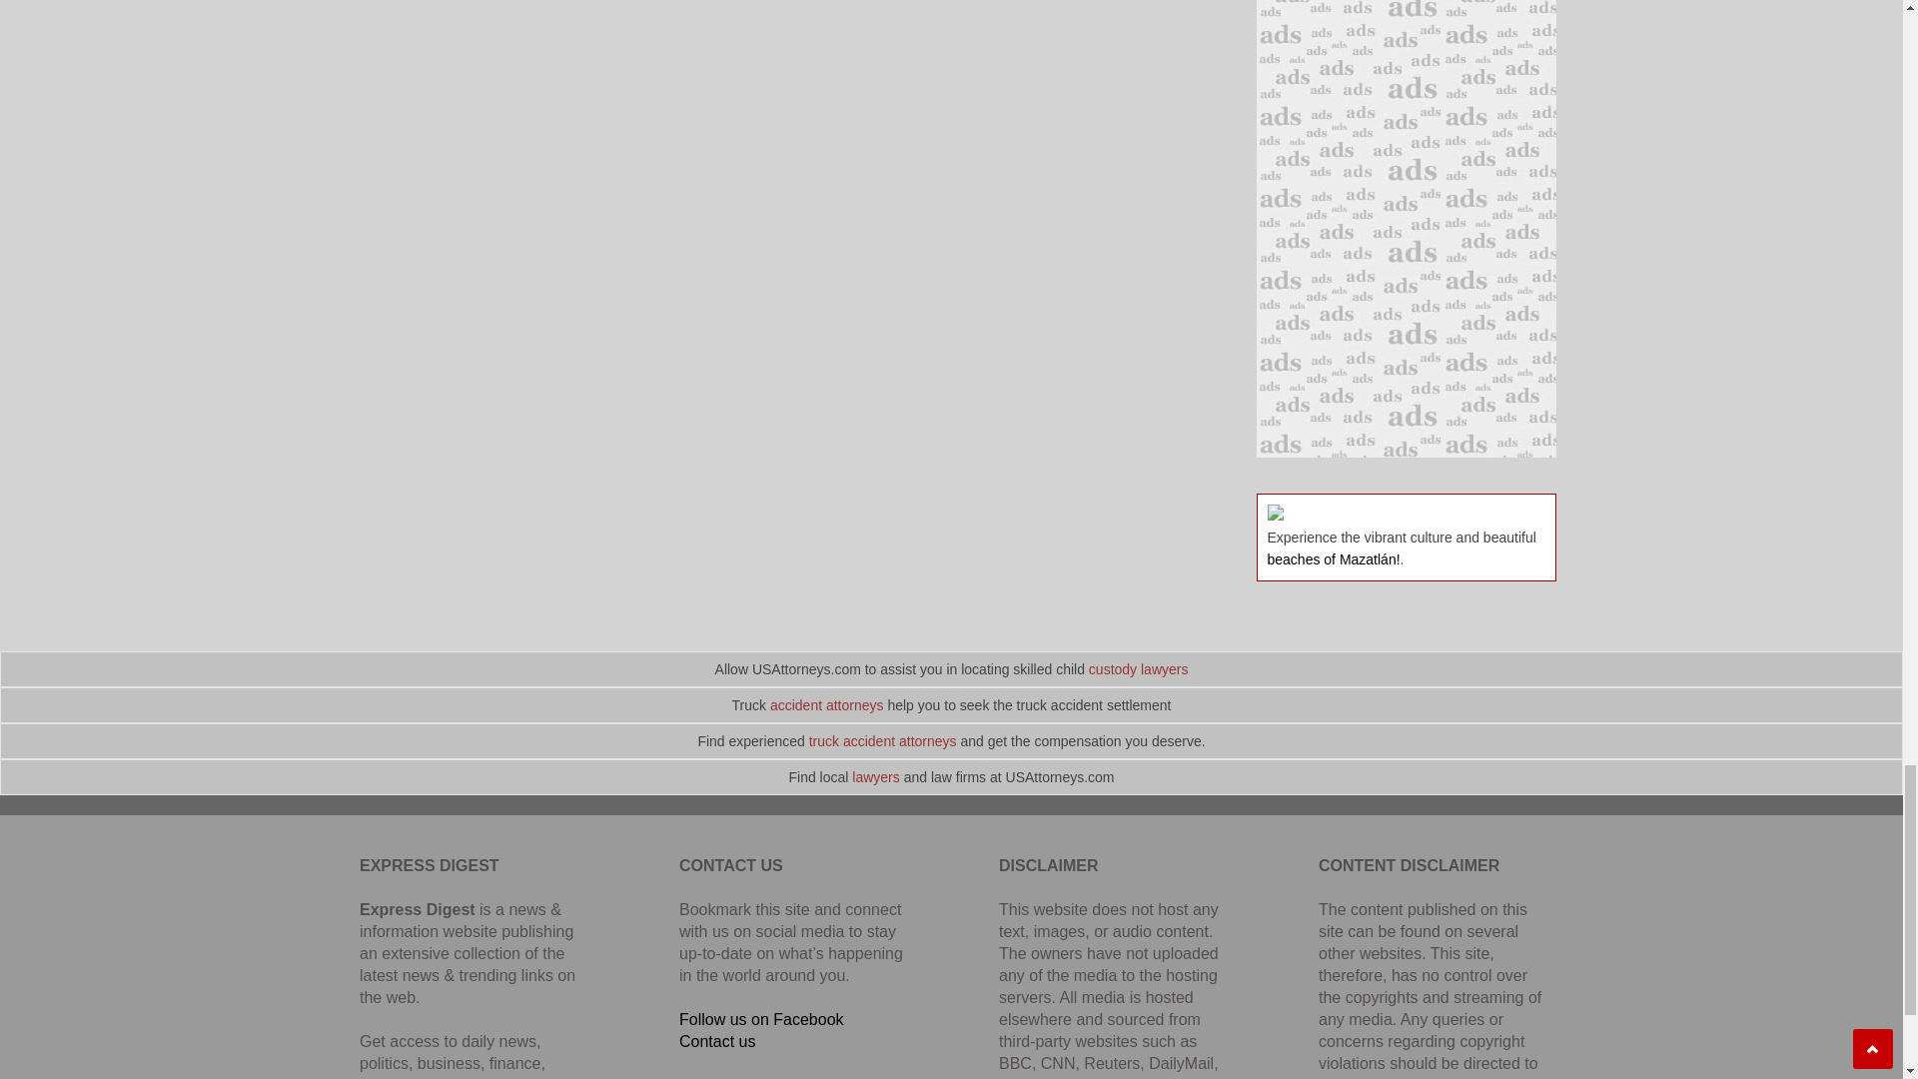 The image size is (1918, 1079). I want to click on truck accident attorneys, so click(883, 741).